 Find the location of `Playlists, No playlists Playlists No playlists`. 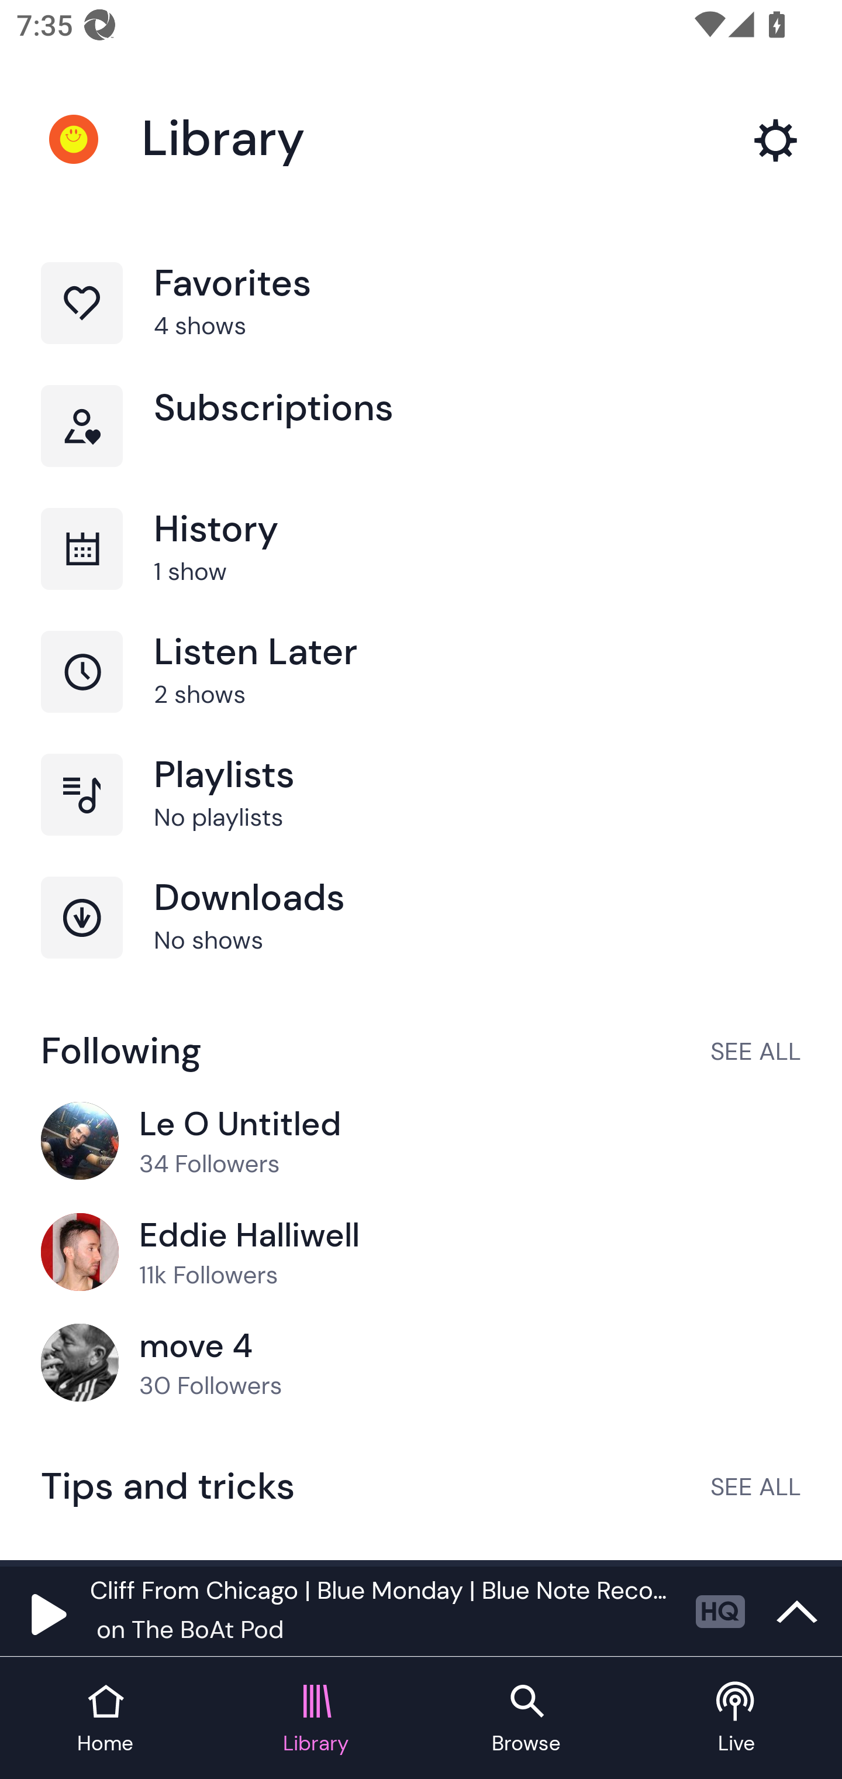

Playlists, No playlists Playlists No playlists is located at coordinates (421, 815).